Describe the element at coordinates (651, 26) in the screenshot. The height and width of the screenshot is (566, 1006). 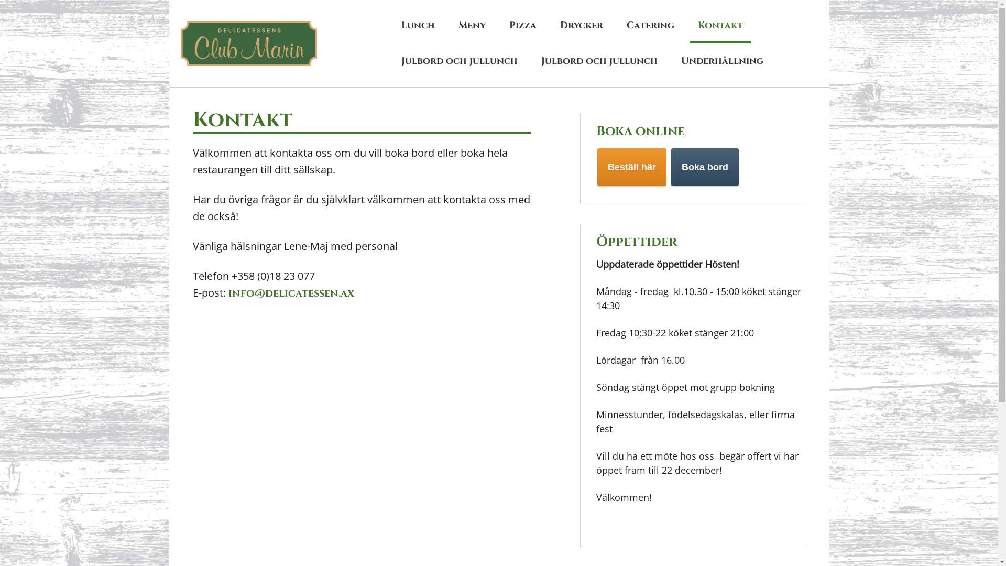
I see `Catering` at that location.